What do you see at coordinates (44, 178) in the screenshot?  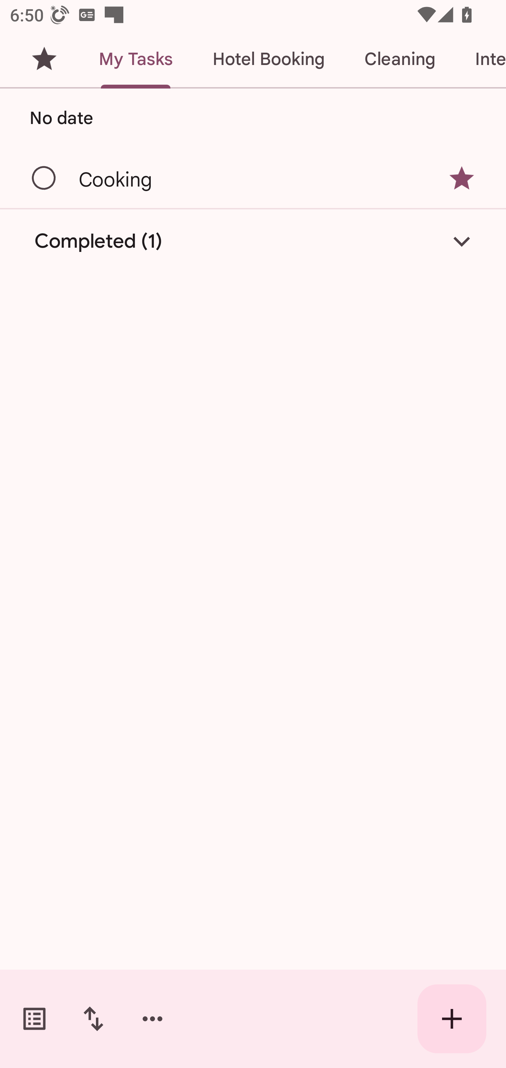 I see `Mark as complete` at bounding box center [44, 178].